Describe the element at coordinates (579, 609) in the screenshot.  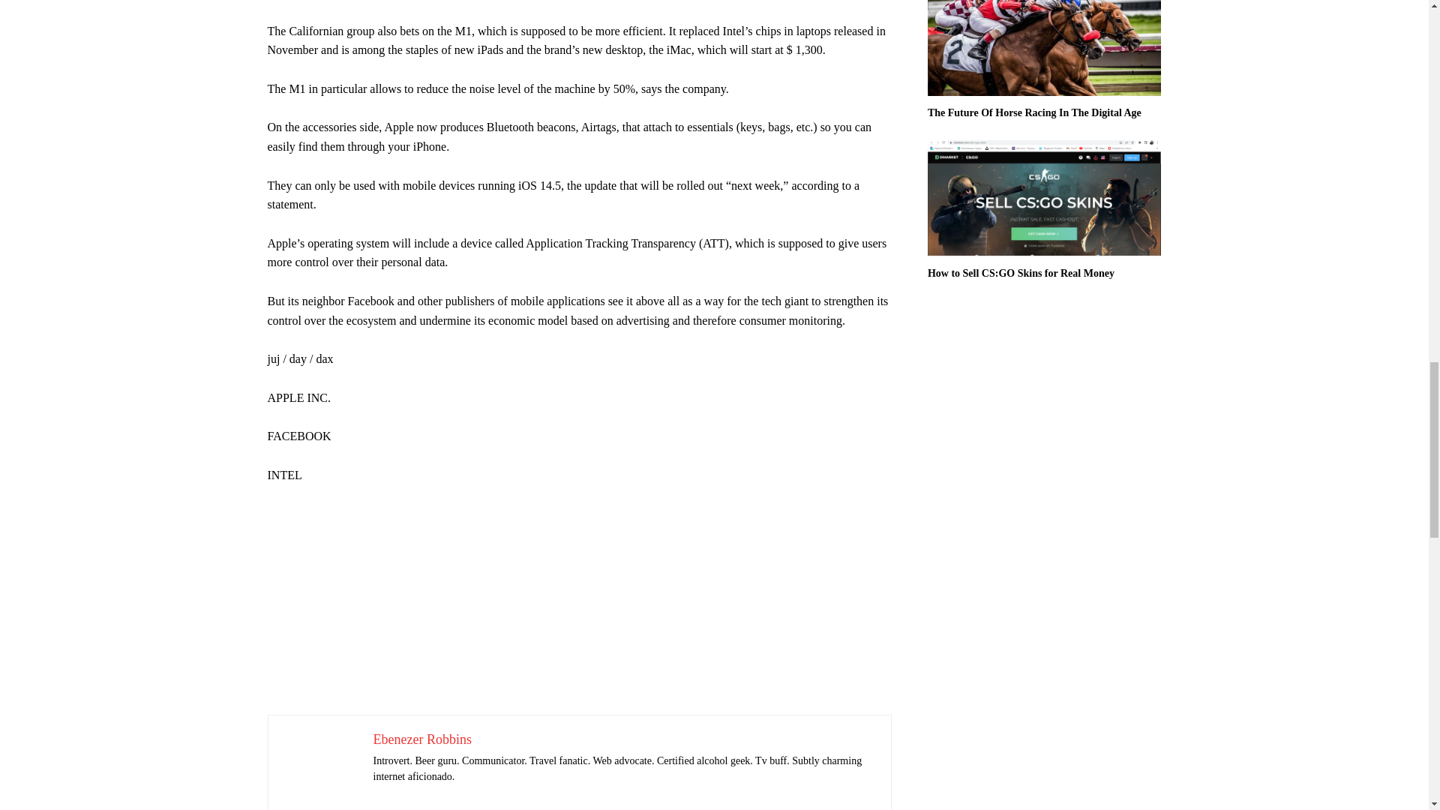
I see `Advertisement` at that location.